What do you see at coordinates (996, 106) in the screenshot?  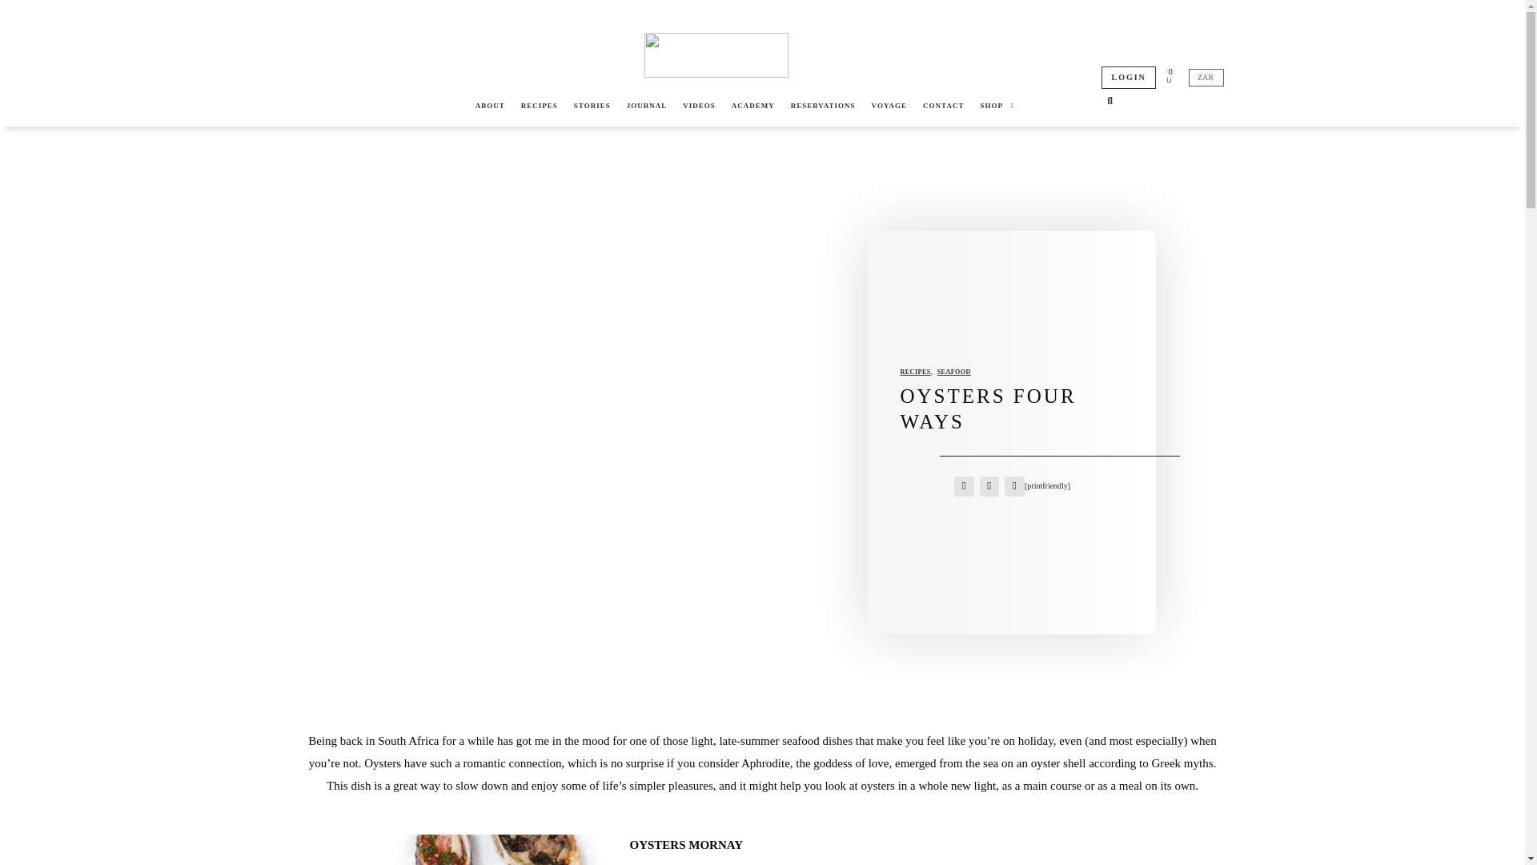 I see `SHOP` at bounding box center [996, 106].